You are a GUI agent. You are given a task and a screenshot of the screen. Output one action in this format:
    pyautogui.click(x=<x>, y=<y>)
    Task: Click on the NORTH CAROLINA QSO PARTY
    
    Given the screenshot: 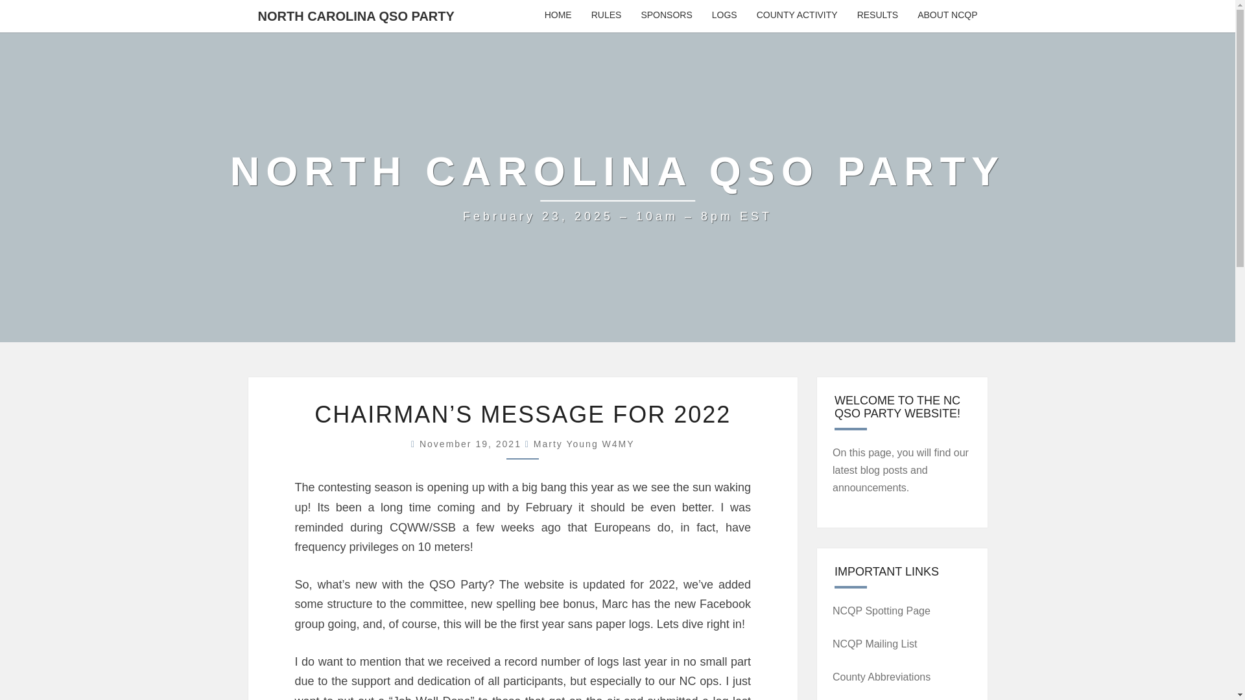 What is the action you would take?
    pyautogui.click(x=355, y=16)
    